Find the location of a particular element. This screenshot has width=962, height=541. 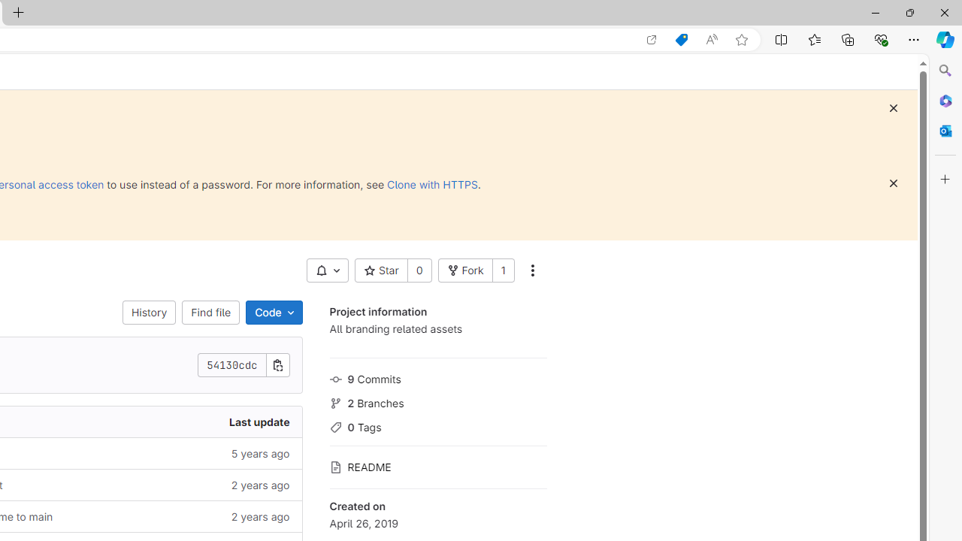

Fork is located at coordinates (464, 270).